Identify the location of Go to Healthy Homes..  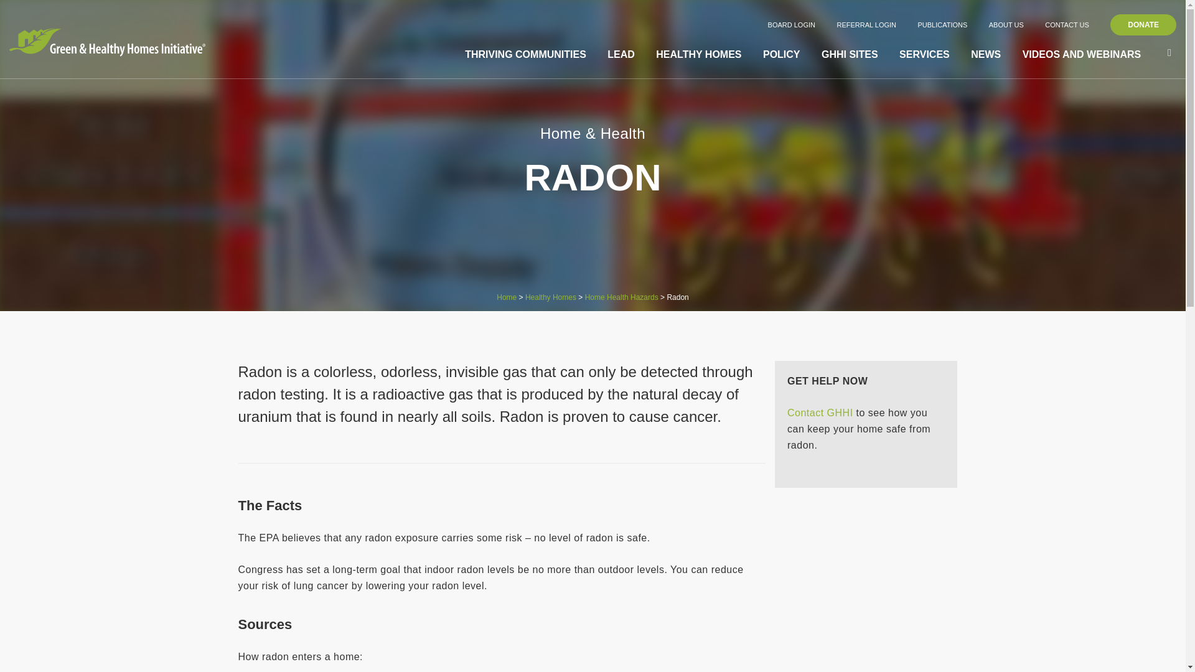
(550, 297).